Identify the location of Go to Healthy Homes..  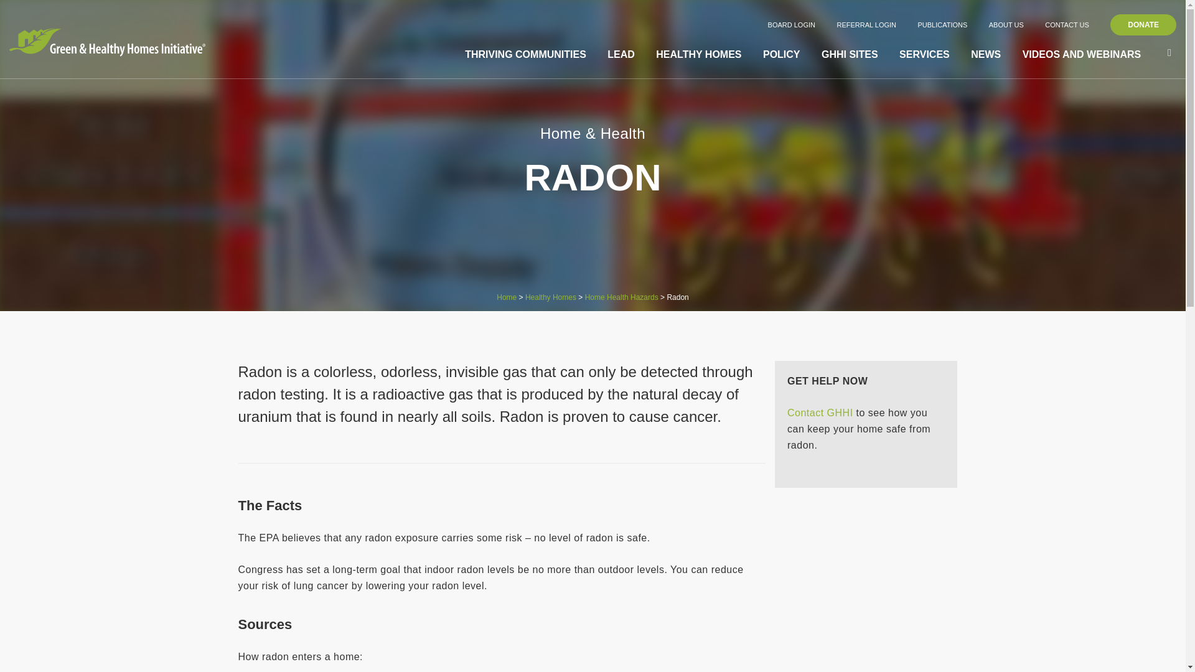
(550, 297).